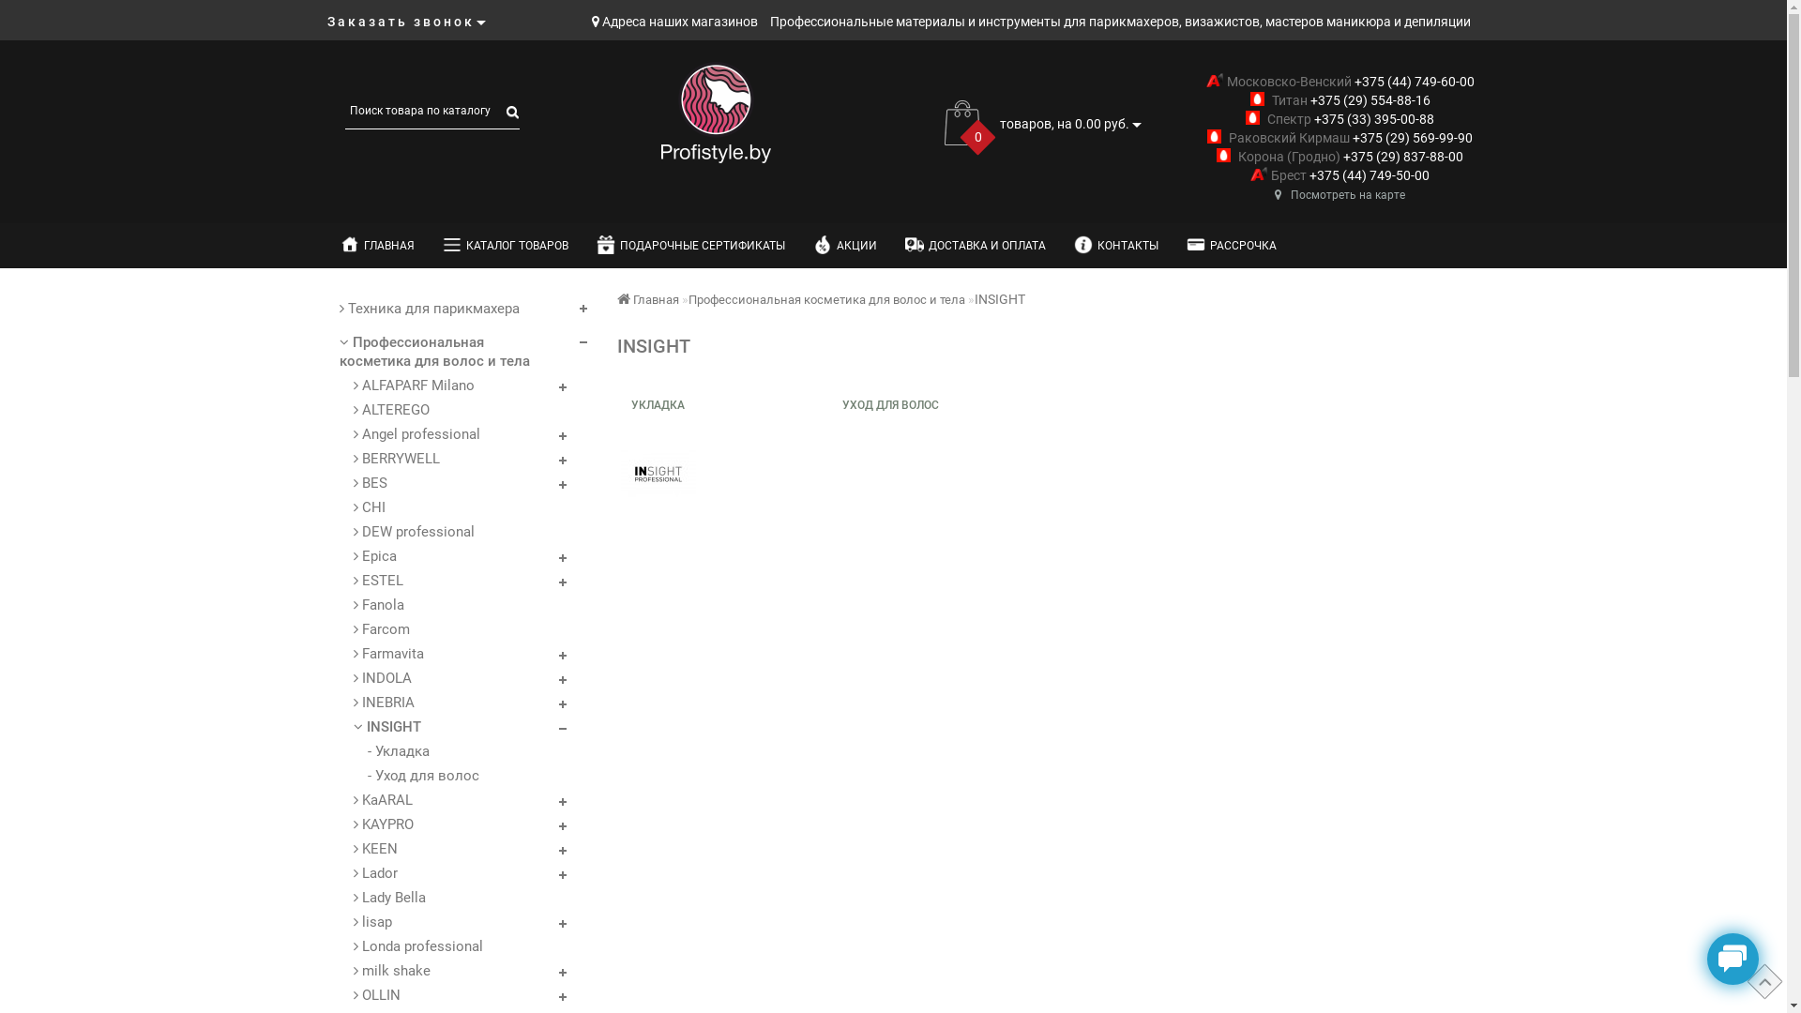 The image size is (1801, 1013). I want to click on cart, so click(962, 122).